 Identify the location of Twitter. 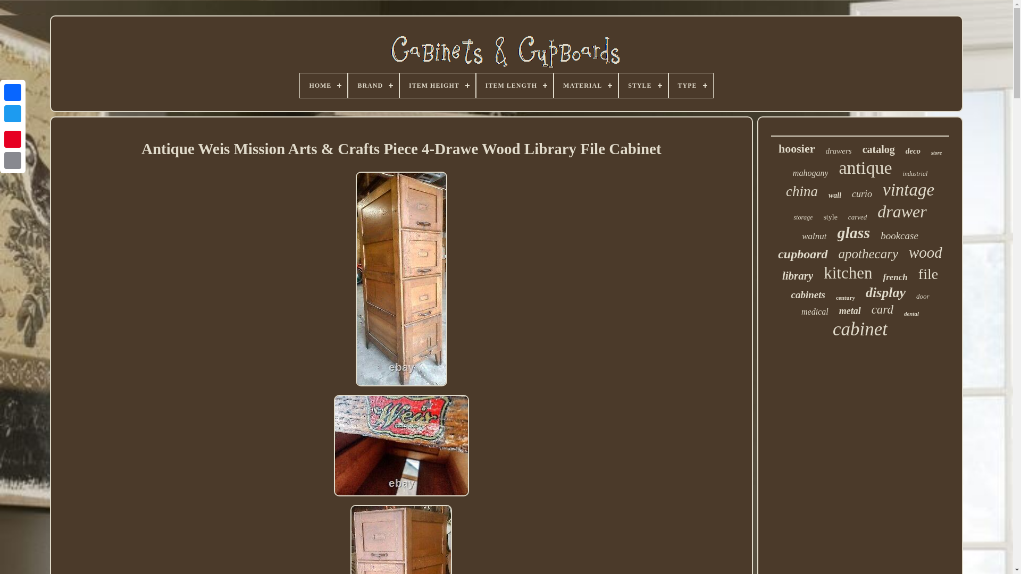
(13, 114).